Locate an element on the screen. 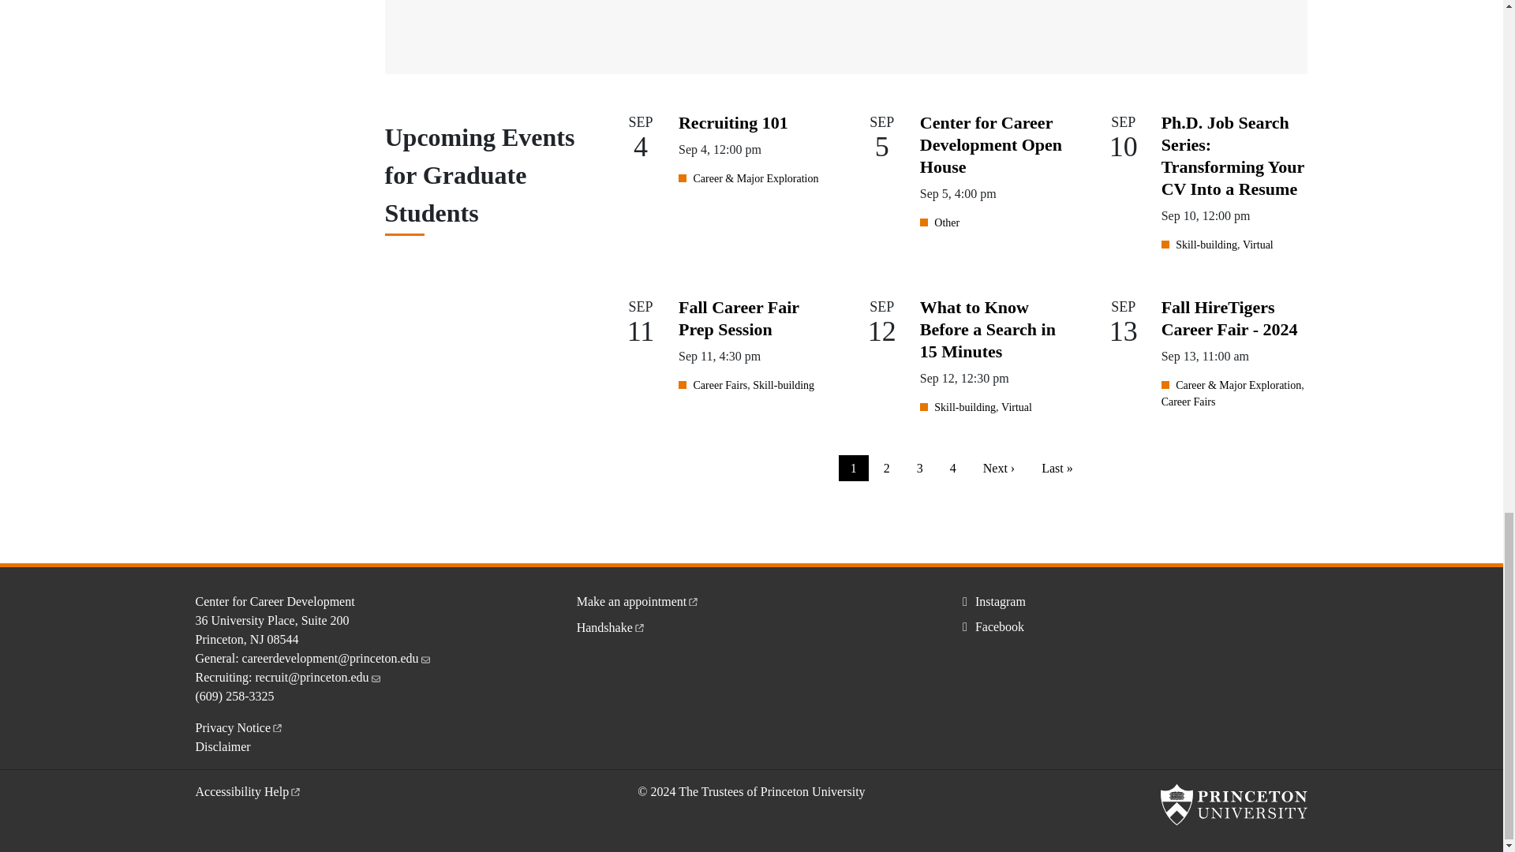  Go to page 3 is located at coordinates (919, 468).